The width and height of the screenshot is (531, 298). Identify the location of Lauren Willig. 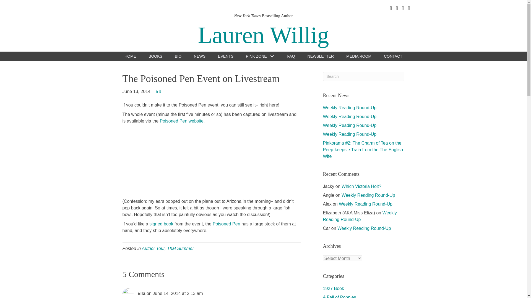
(263, 35).